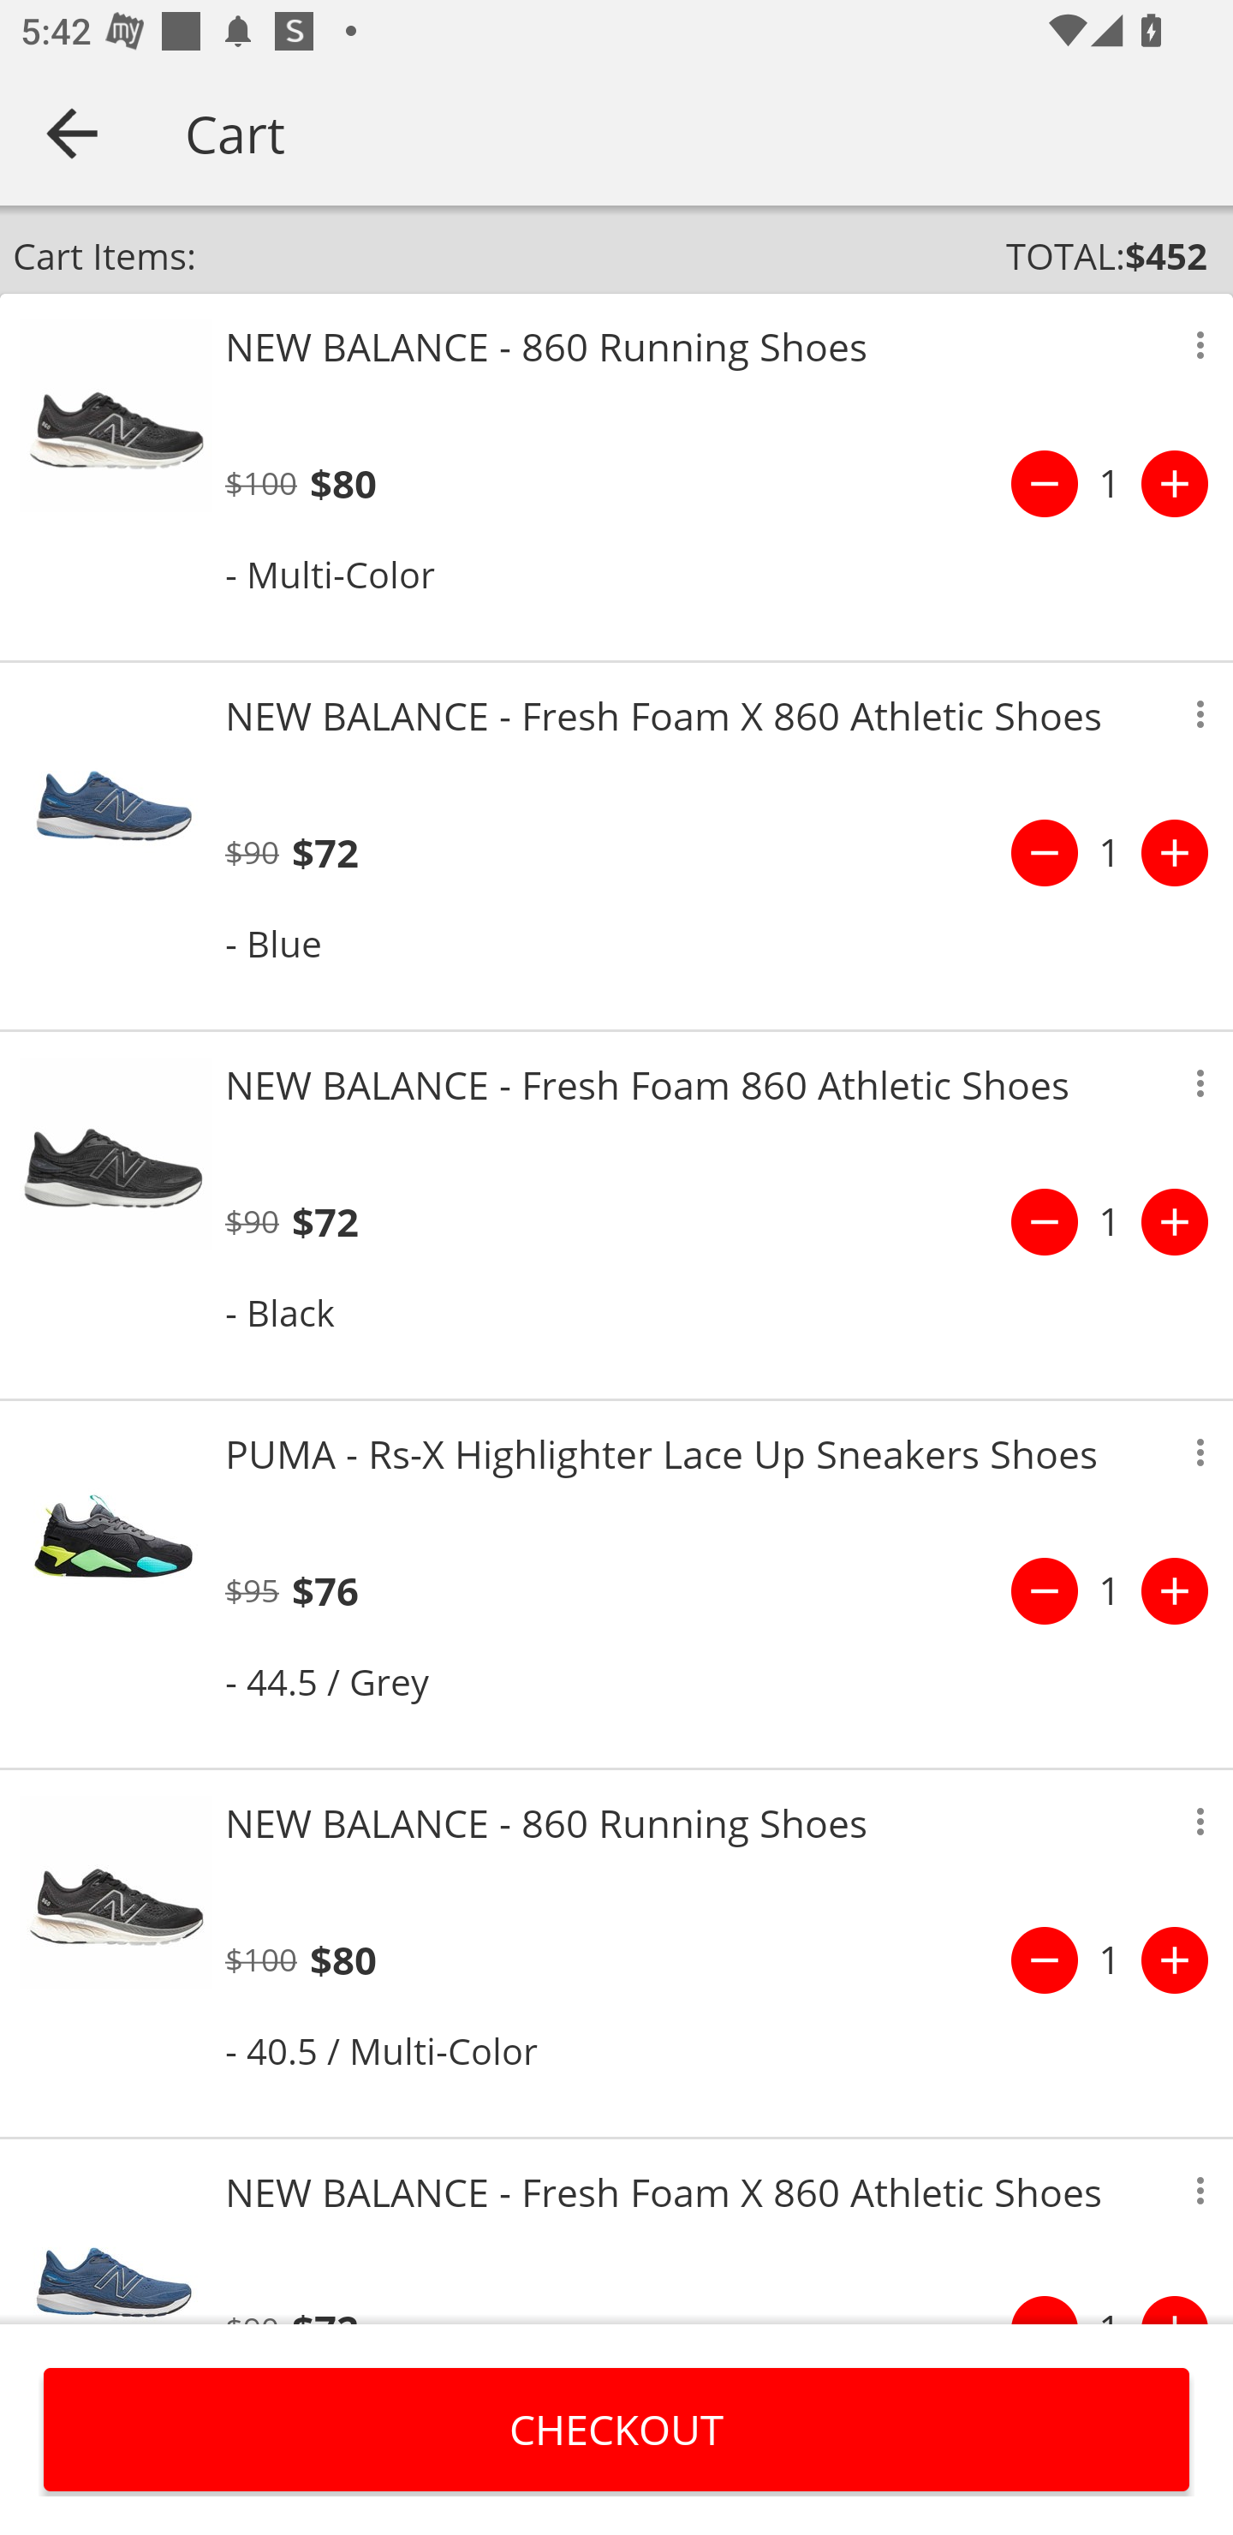  I want to click on Navigate up, so click(72, 133).